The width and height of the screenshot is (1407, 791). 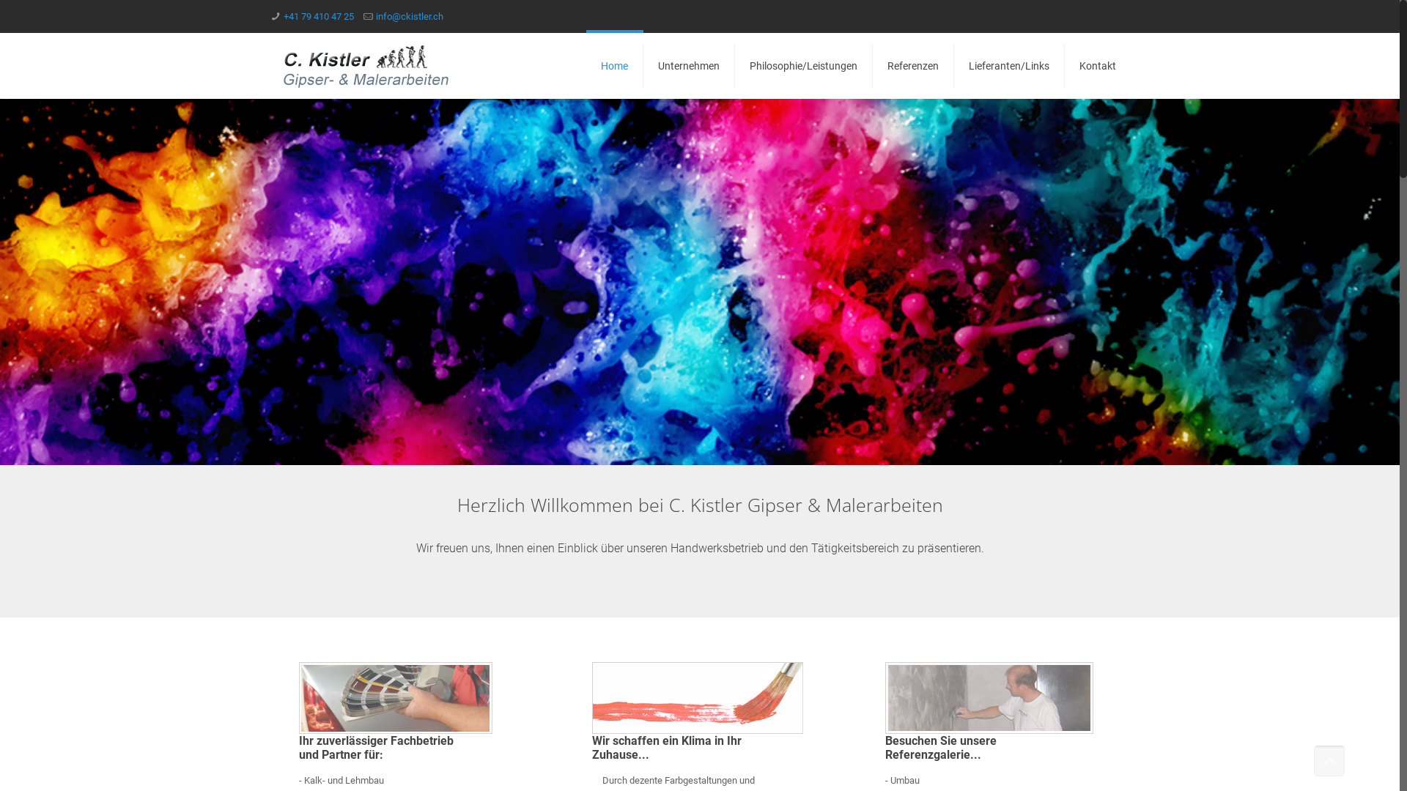 What do you see at coordinates (803, 66) in the screenshot?
I see `Philosophie/Leistungen` at bounding box center [803, 66].